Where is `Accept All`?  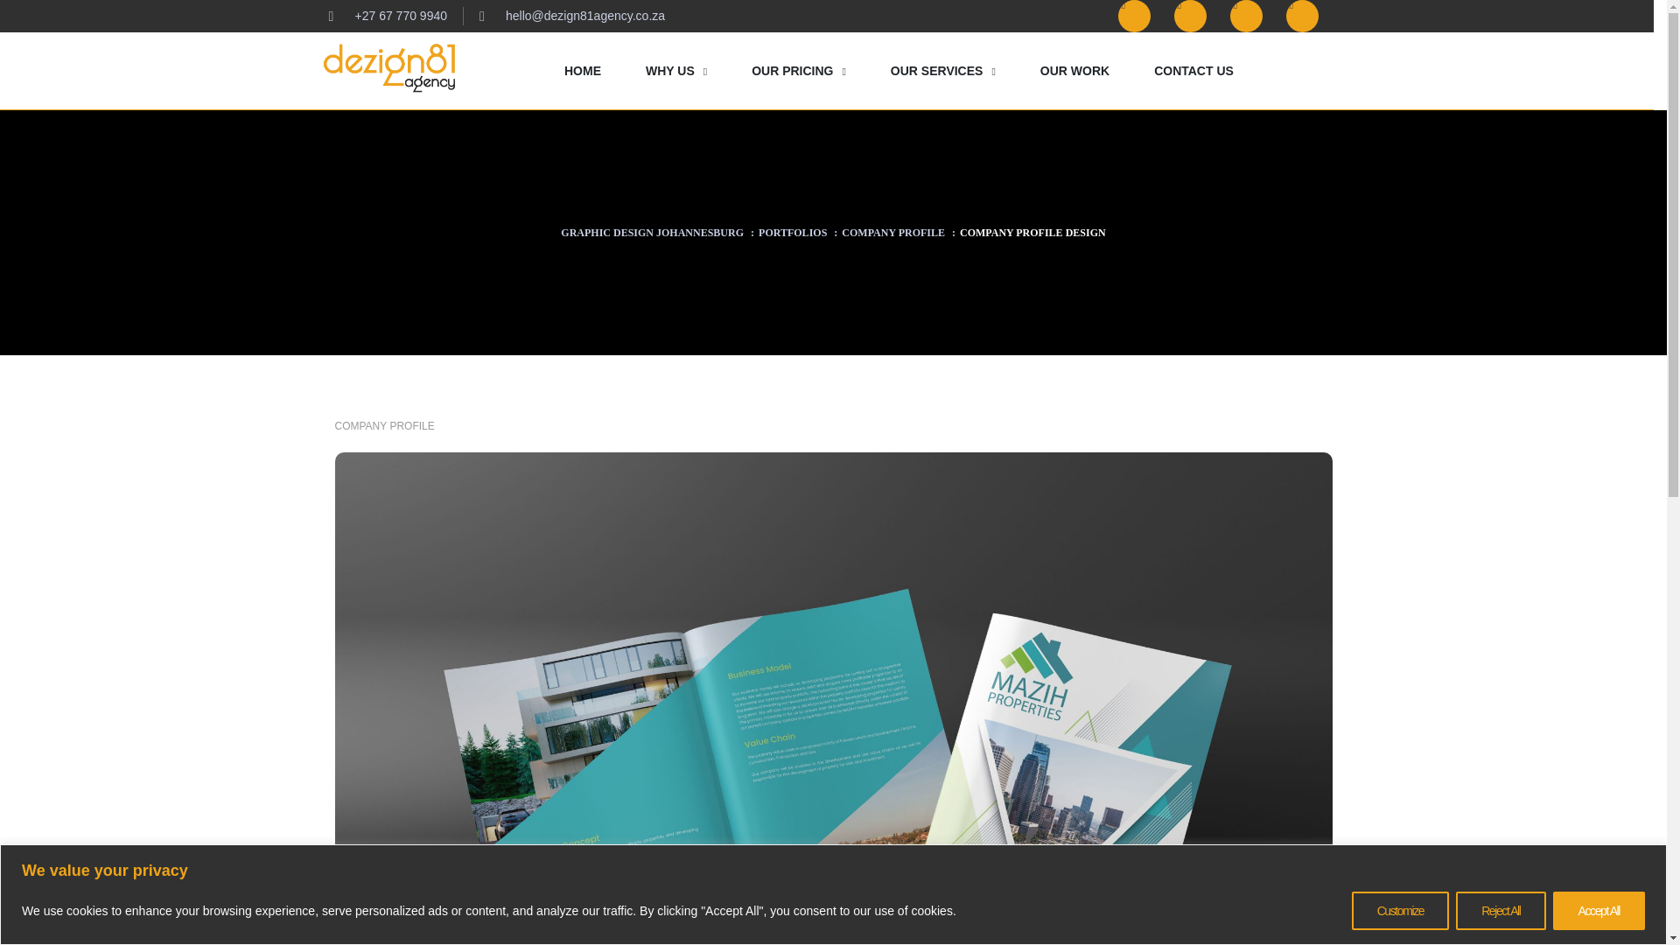 Accept All is located at coordinates (1598, 910).